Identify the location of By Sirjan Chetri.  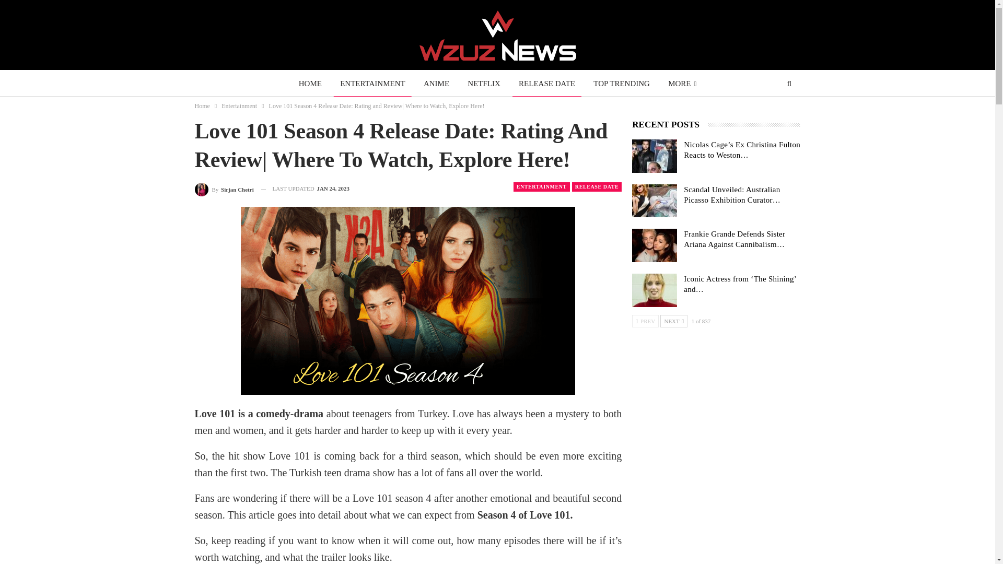
(224, 188).